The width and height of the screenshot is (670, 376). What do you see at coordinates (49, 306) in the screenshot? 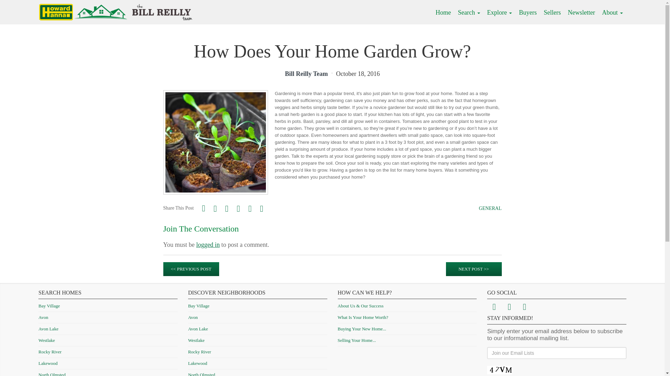
I see `Bay Village` at bounding box center [49, 306].